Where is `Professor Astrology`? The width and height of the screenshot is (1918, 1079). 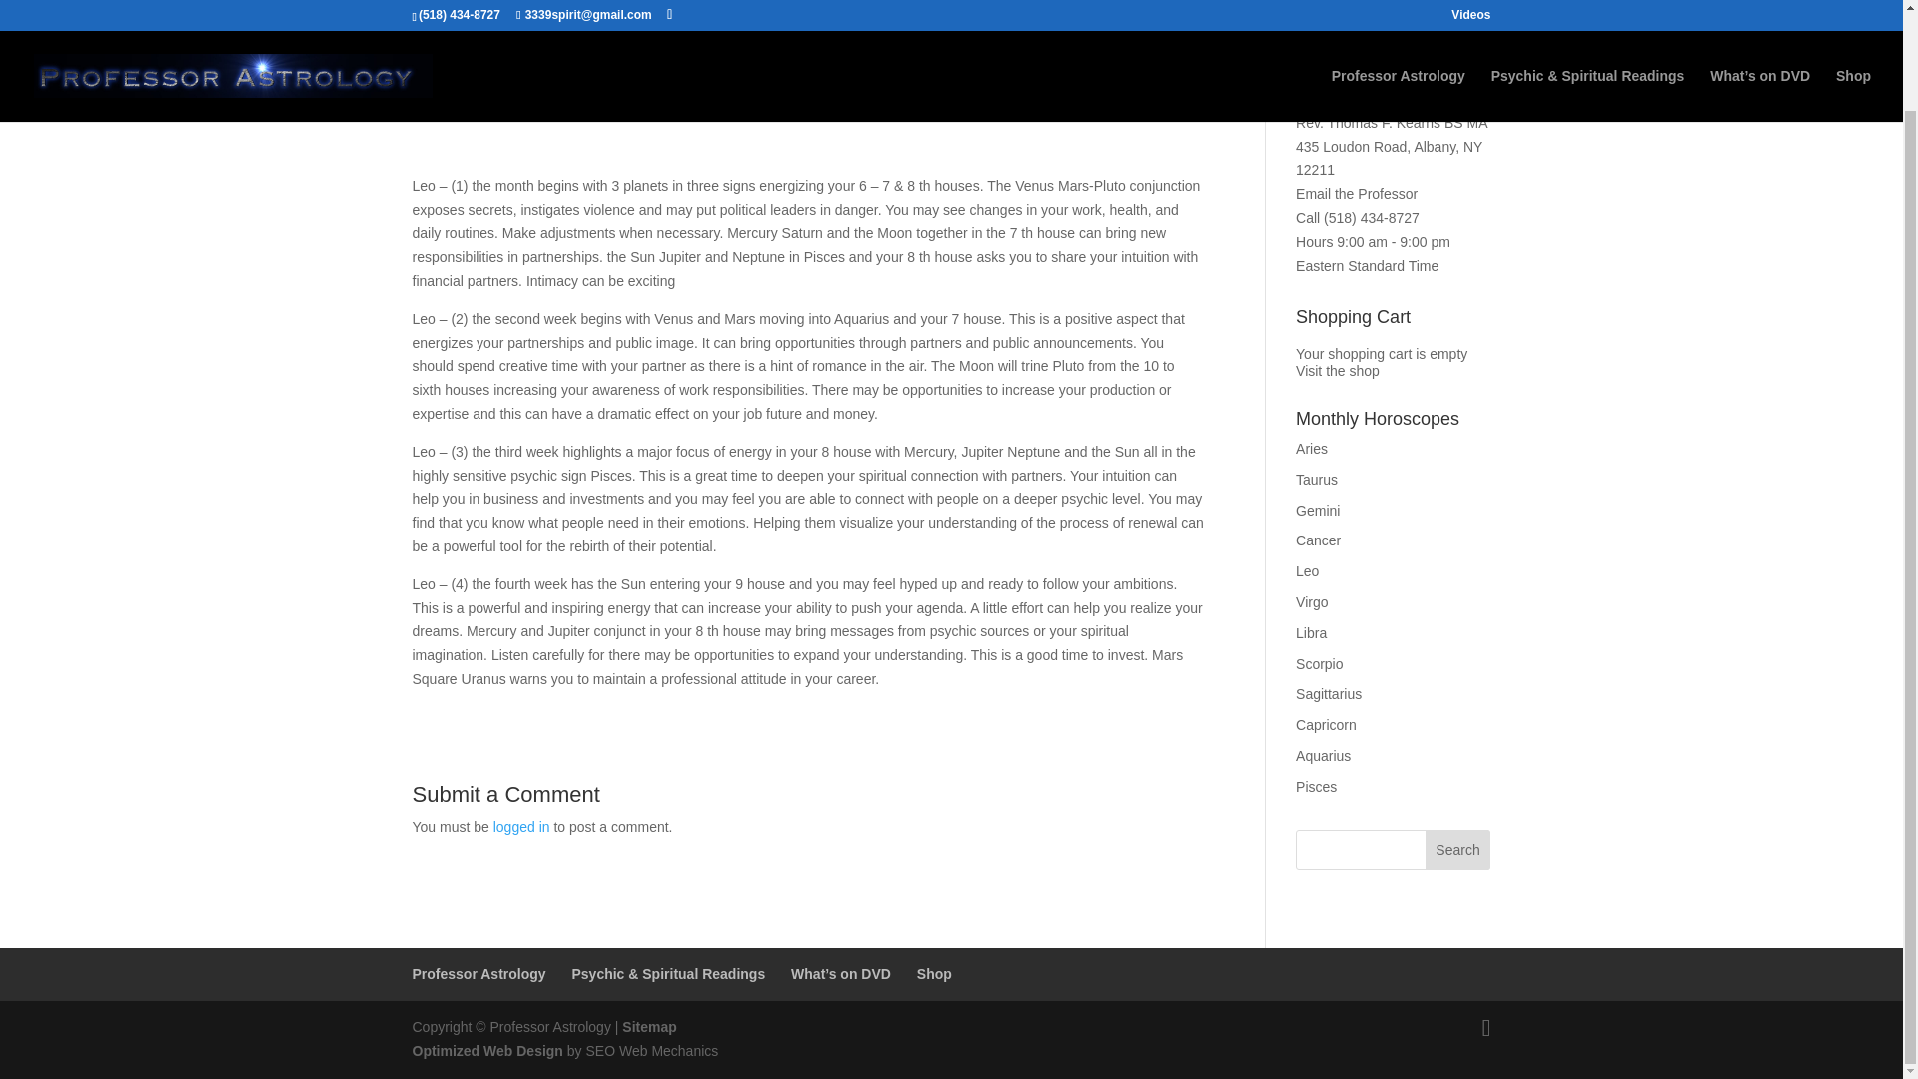
Professor Astrology is located at coordinates (478, 973).